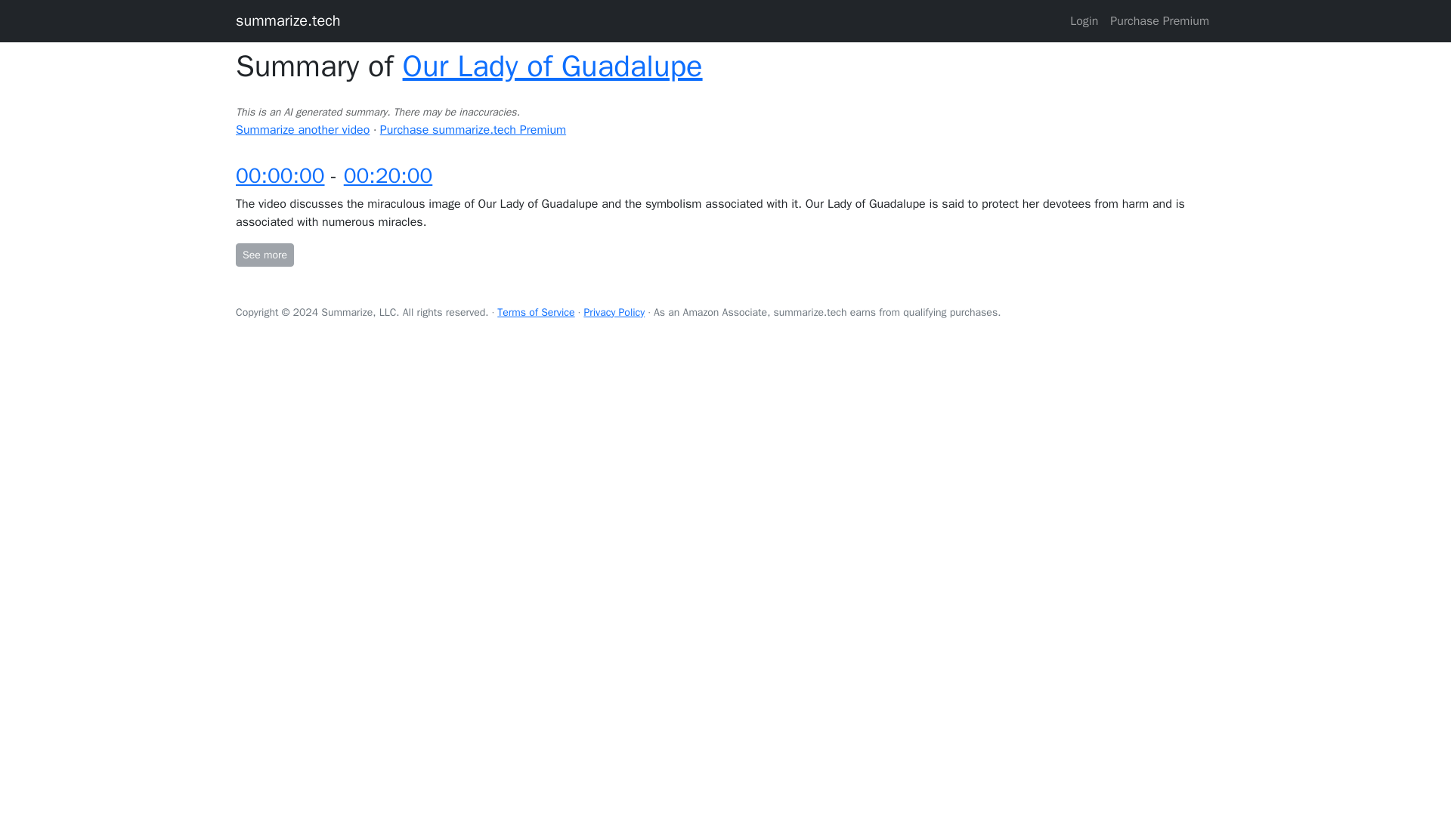  Describe the element at coordinates (536, 313) in the screenshot. I see `Terms of Service` at that location.